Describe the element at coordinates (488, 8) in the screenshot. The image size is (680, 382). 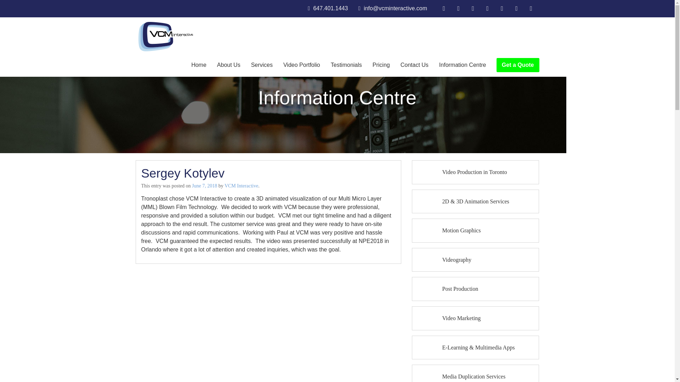
I see `LinkedIn` at that location.